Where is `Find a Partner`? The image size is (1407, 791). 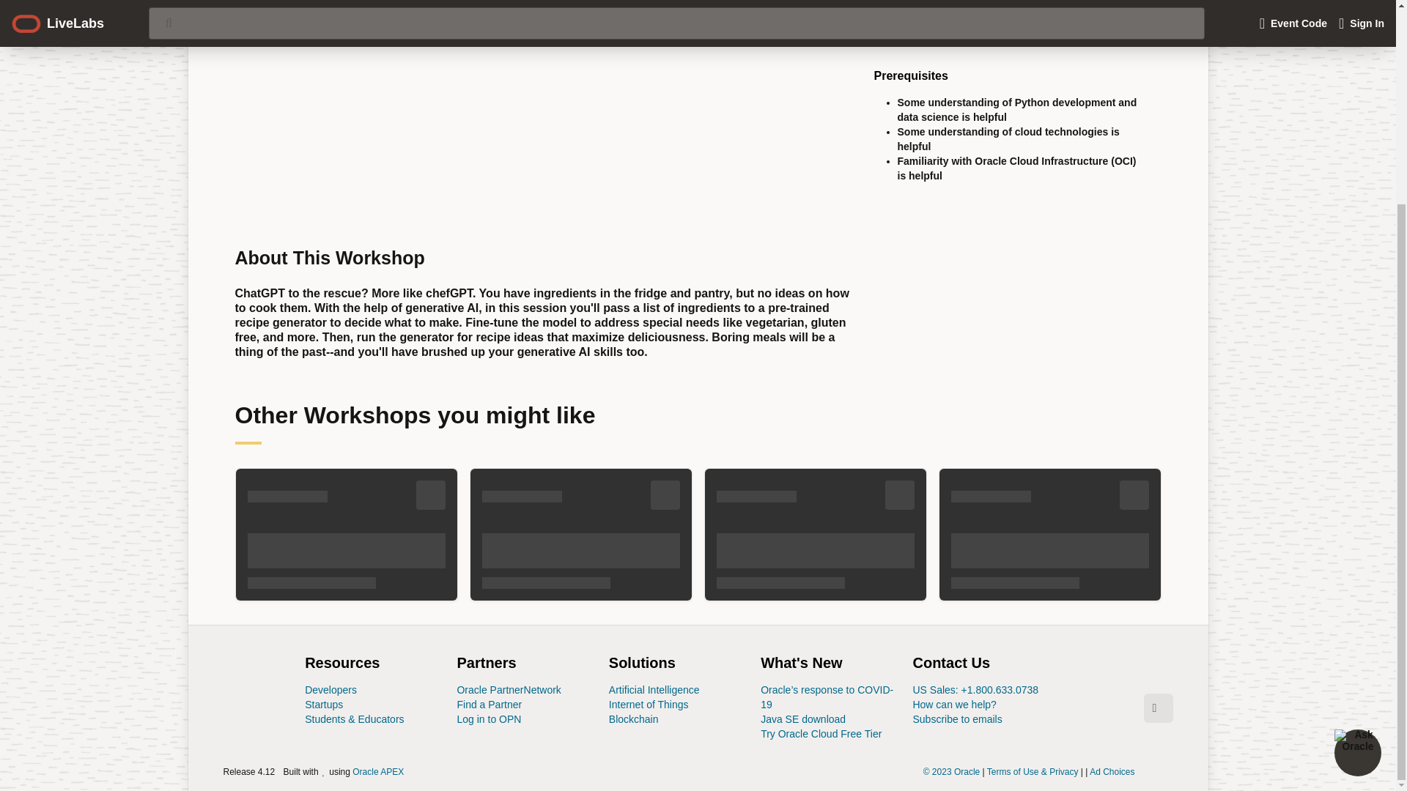 Find a Partner is located at coordinates (1111, 770).